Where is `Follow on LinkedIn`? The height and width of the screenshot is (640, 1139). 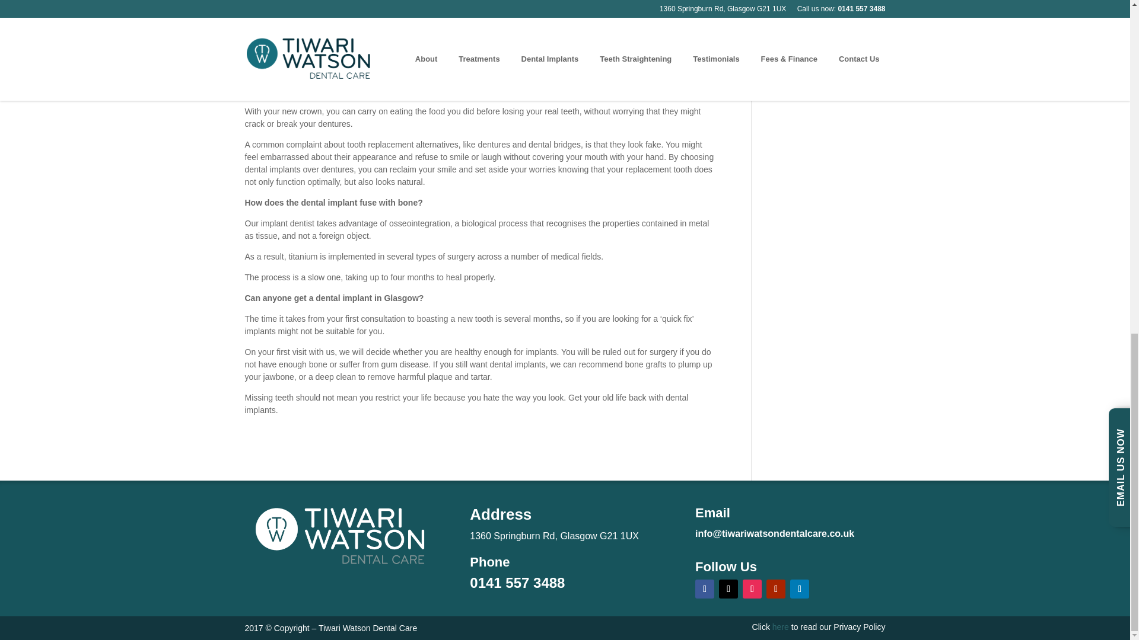
Follow on LinkedIn is located at coordinates (800, 589).